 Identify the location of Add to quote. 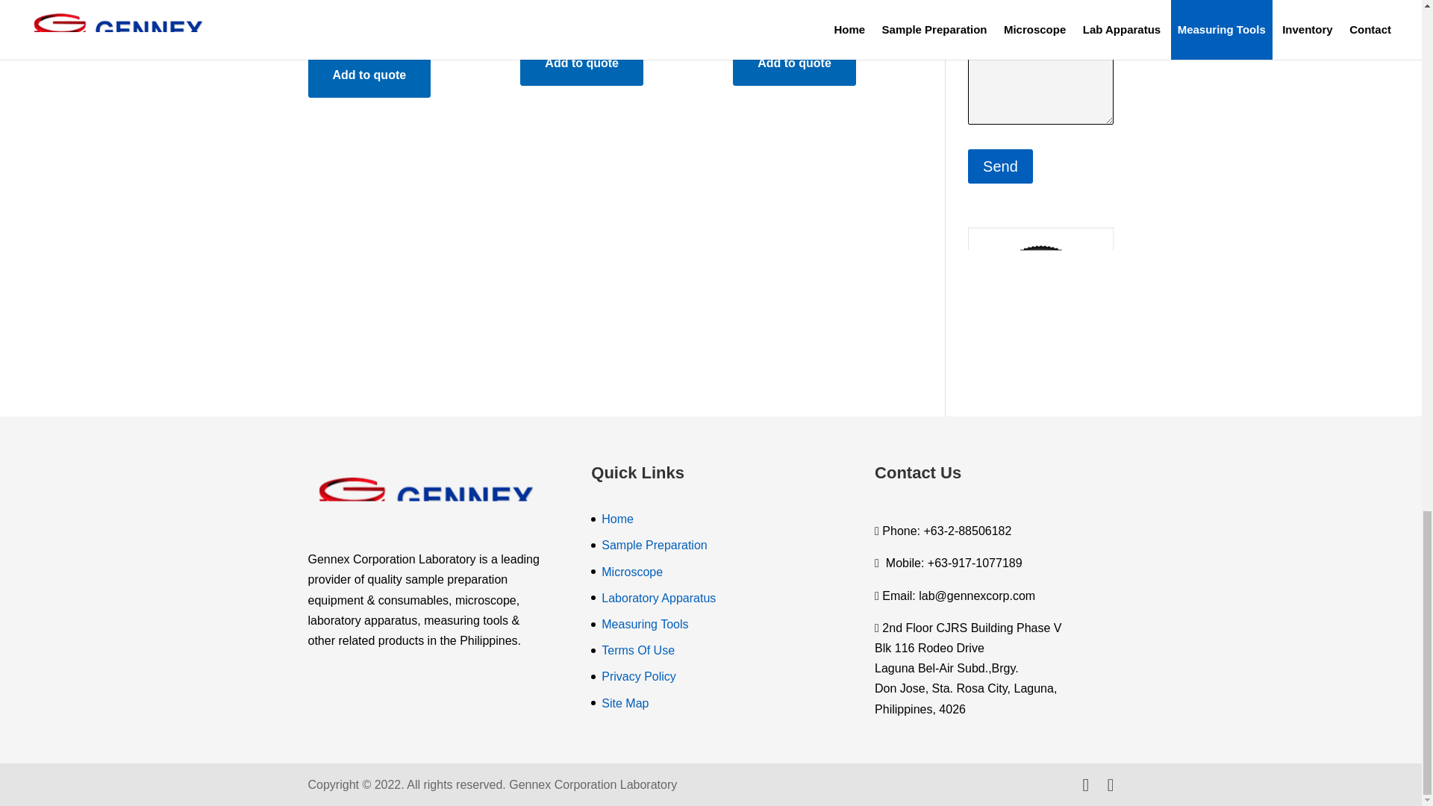
(581, 63).